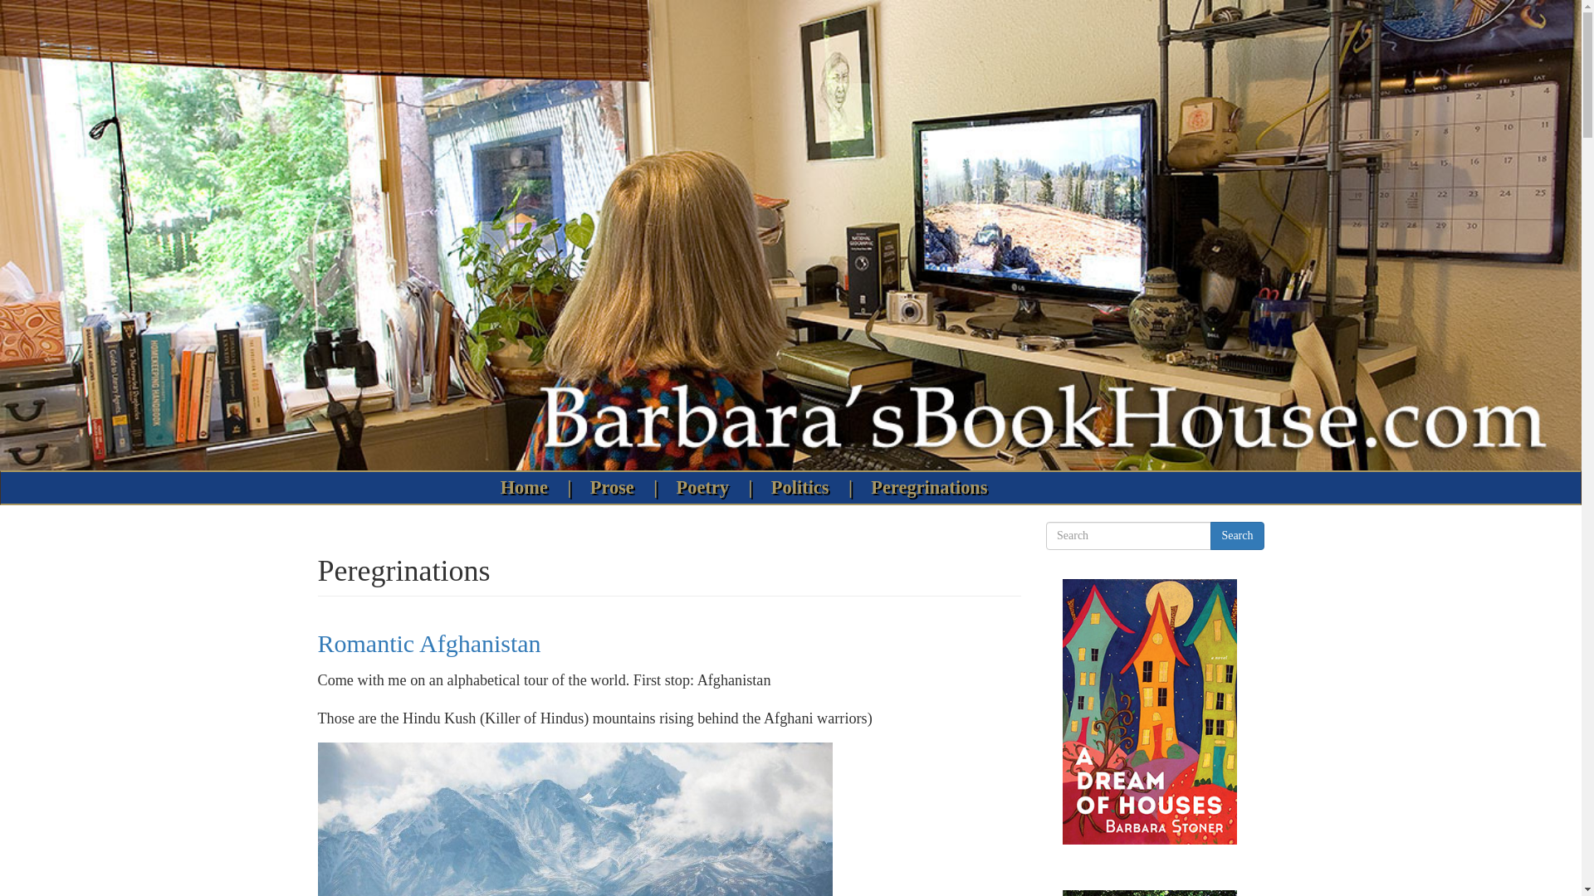  I want to click on Politics, so click(804, 488).